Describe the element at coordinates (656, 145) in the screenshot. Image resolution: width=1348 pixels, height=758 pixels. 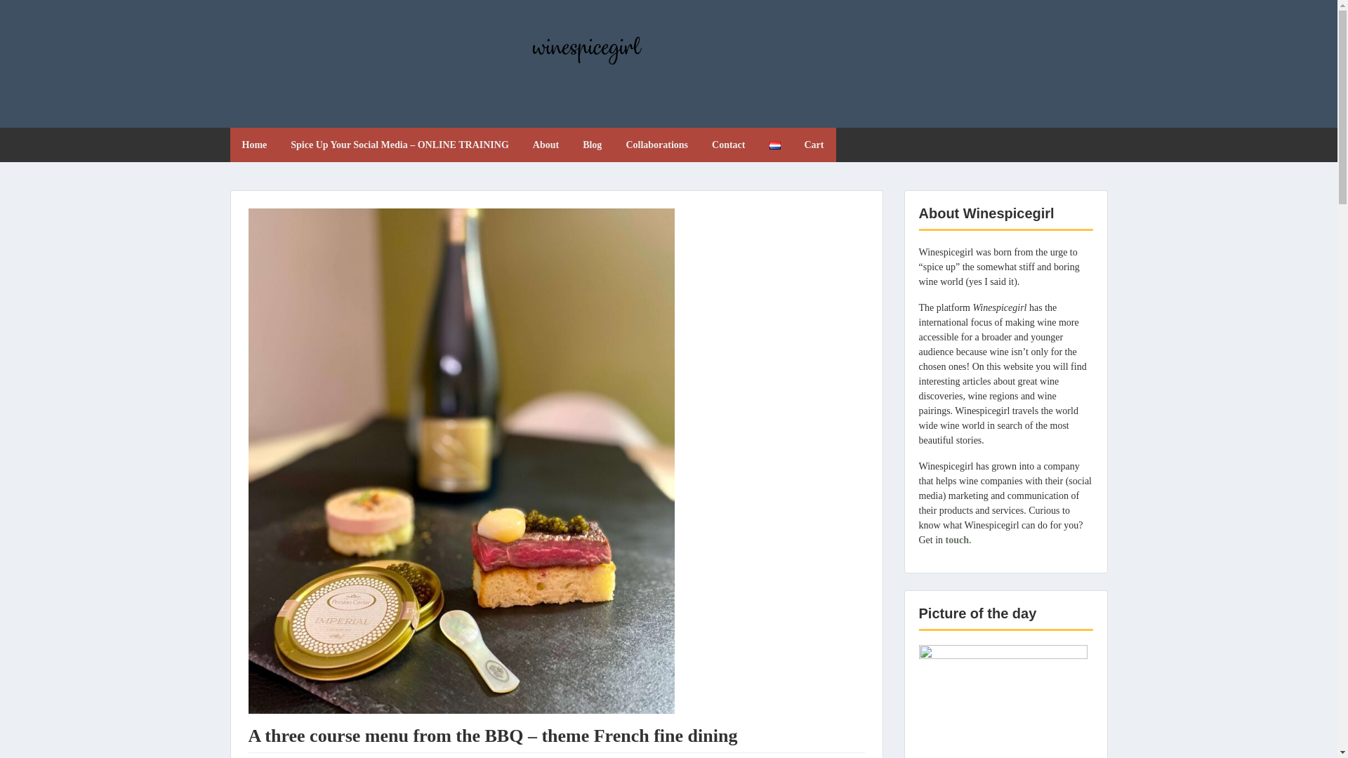
I see `Collaborations` at that location.